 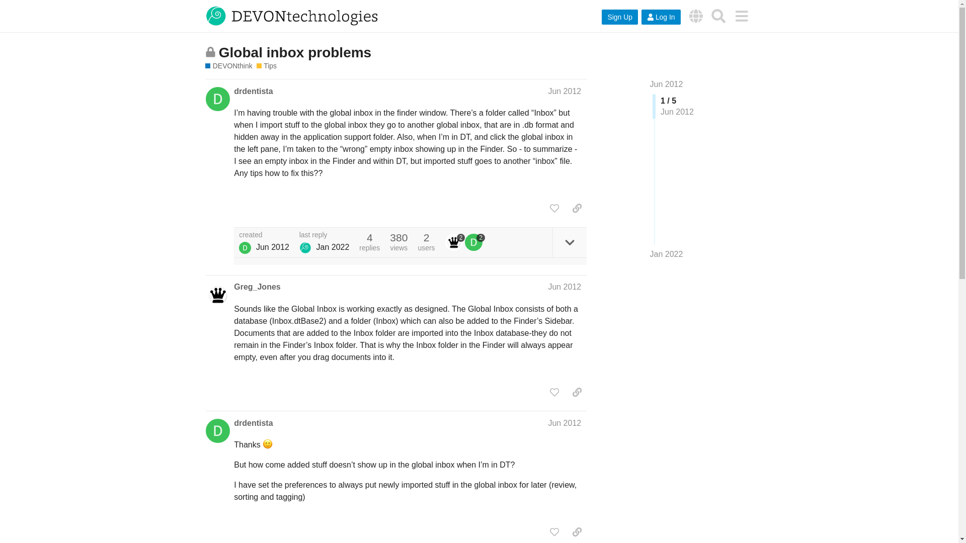 I want to click on Search, so click(x=718, y=16).